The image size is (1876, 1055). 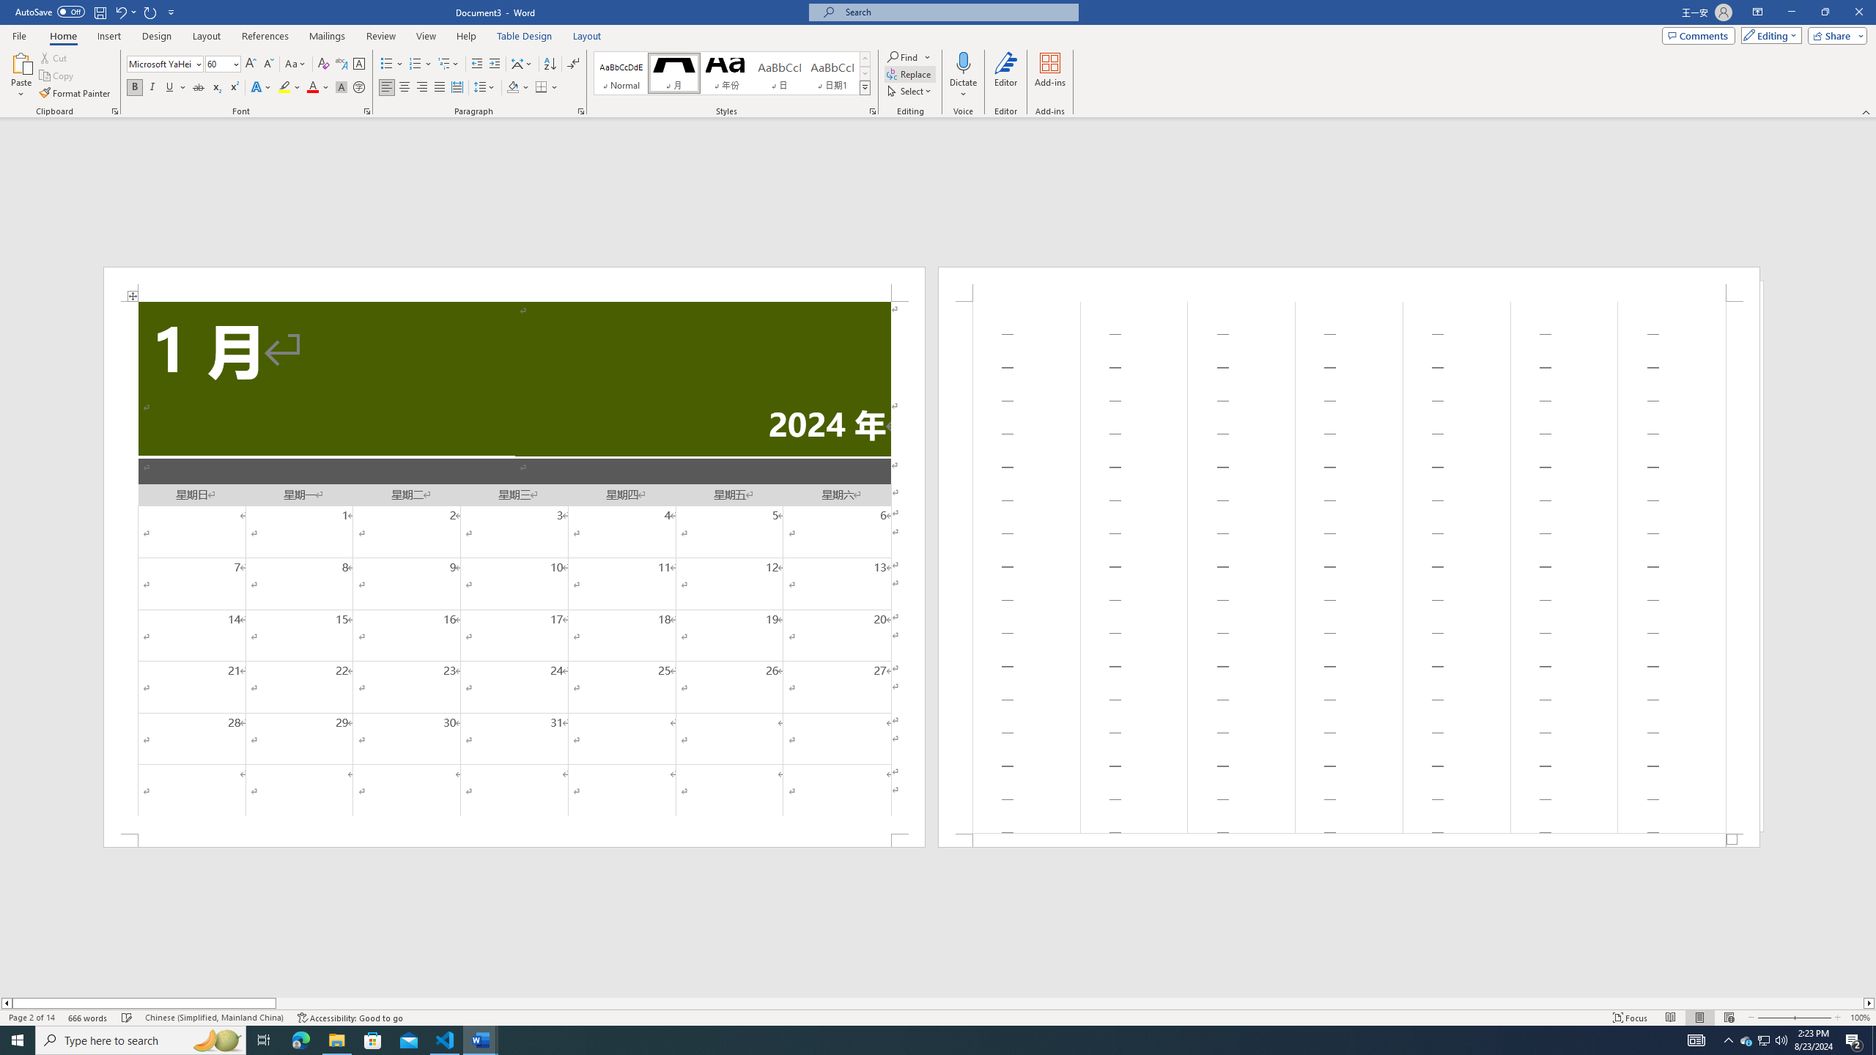 I want to click on System, so click(x=9, y=7).